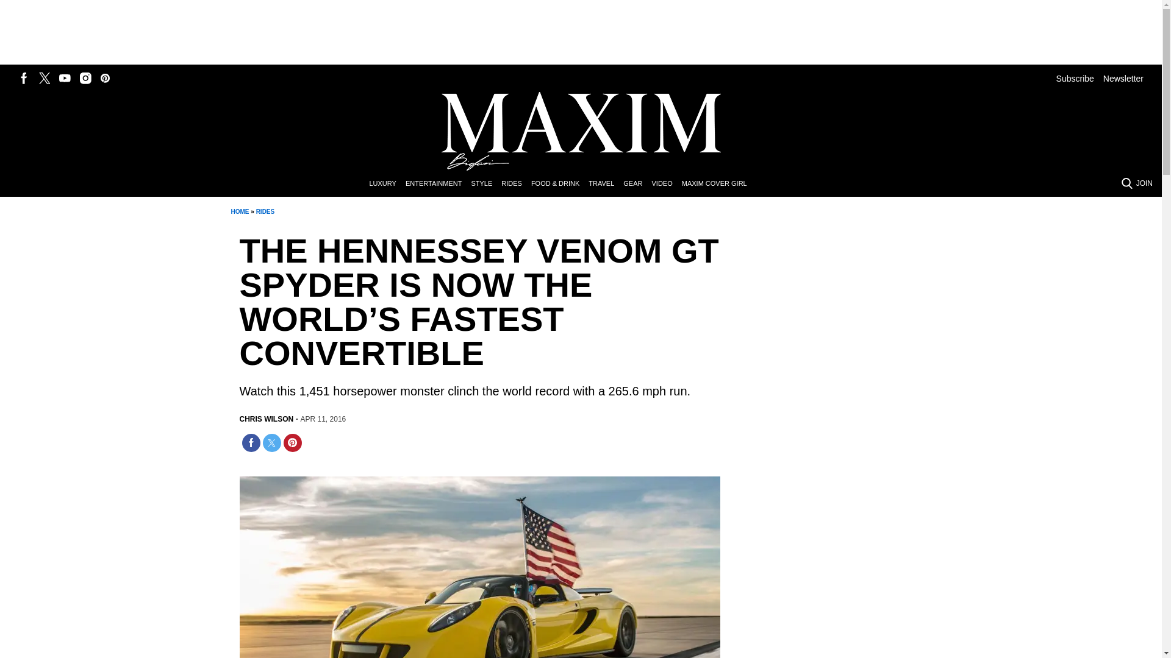  I want to click on Share on Facebook, so click(250, 442).